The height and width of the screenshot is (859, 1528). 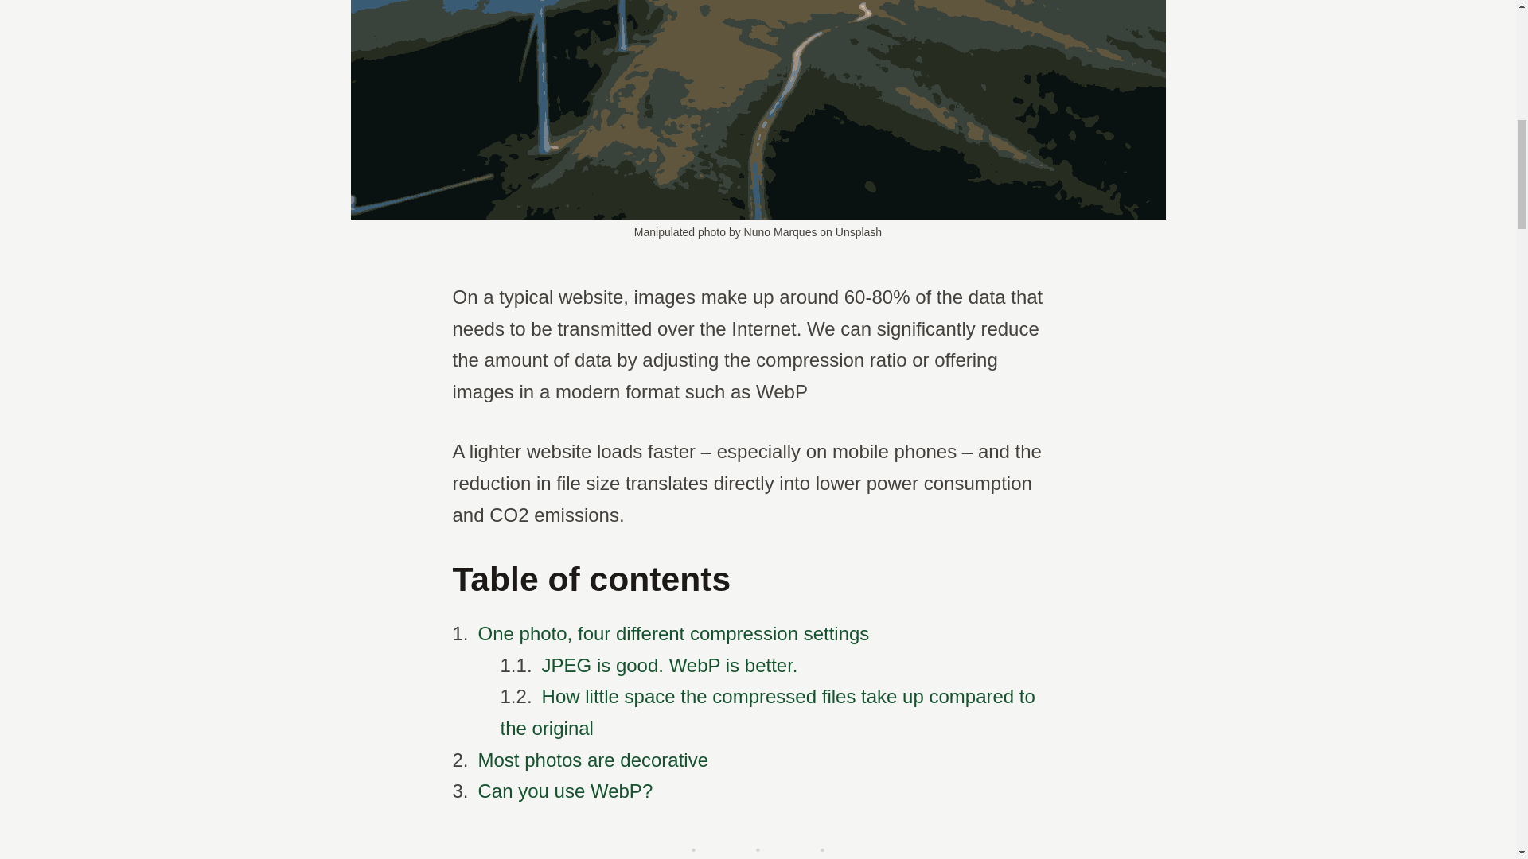 I want to click on Can you use WebP?, so click(x=565, y=791).